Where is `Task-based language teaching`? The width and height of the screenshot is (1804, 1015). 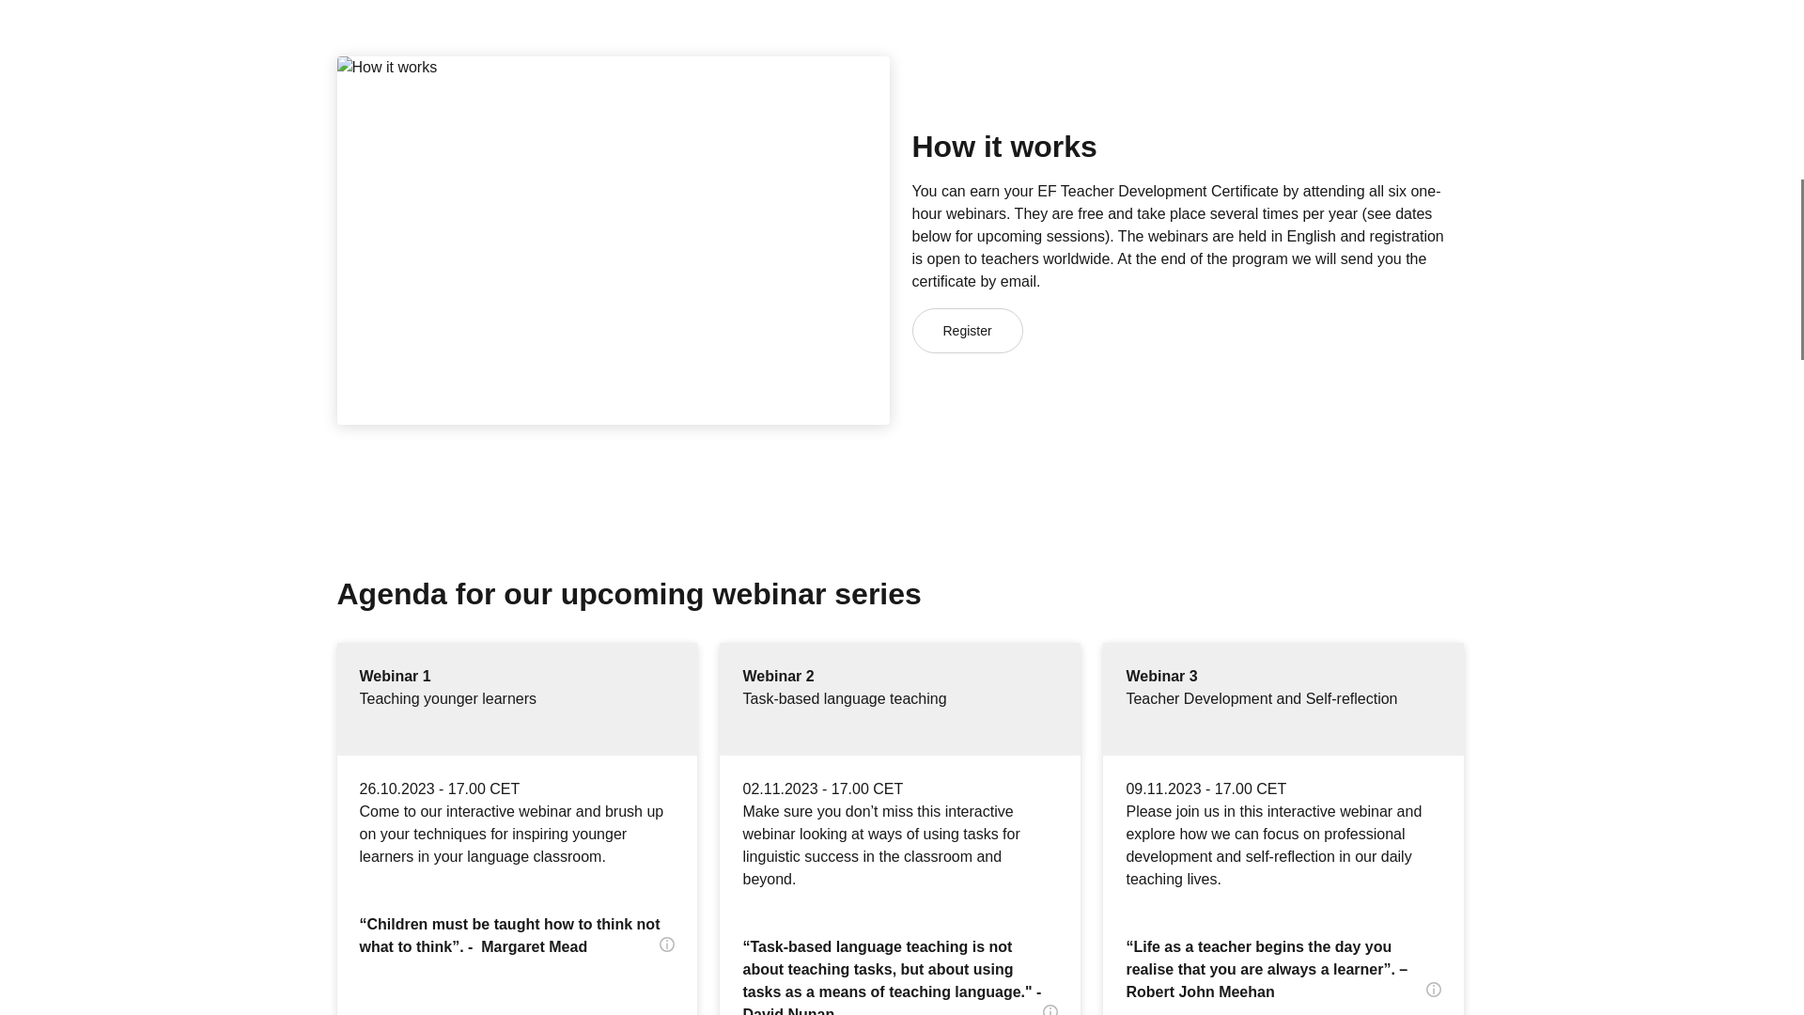 Task-based language teaching is located at coordinates (899, 710).